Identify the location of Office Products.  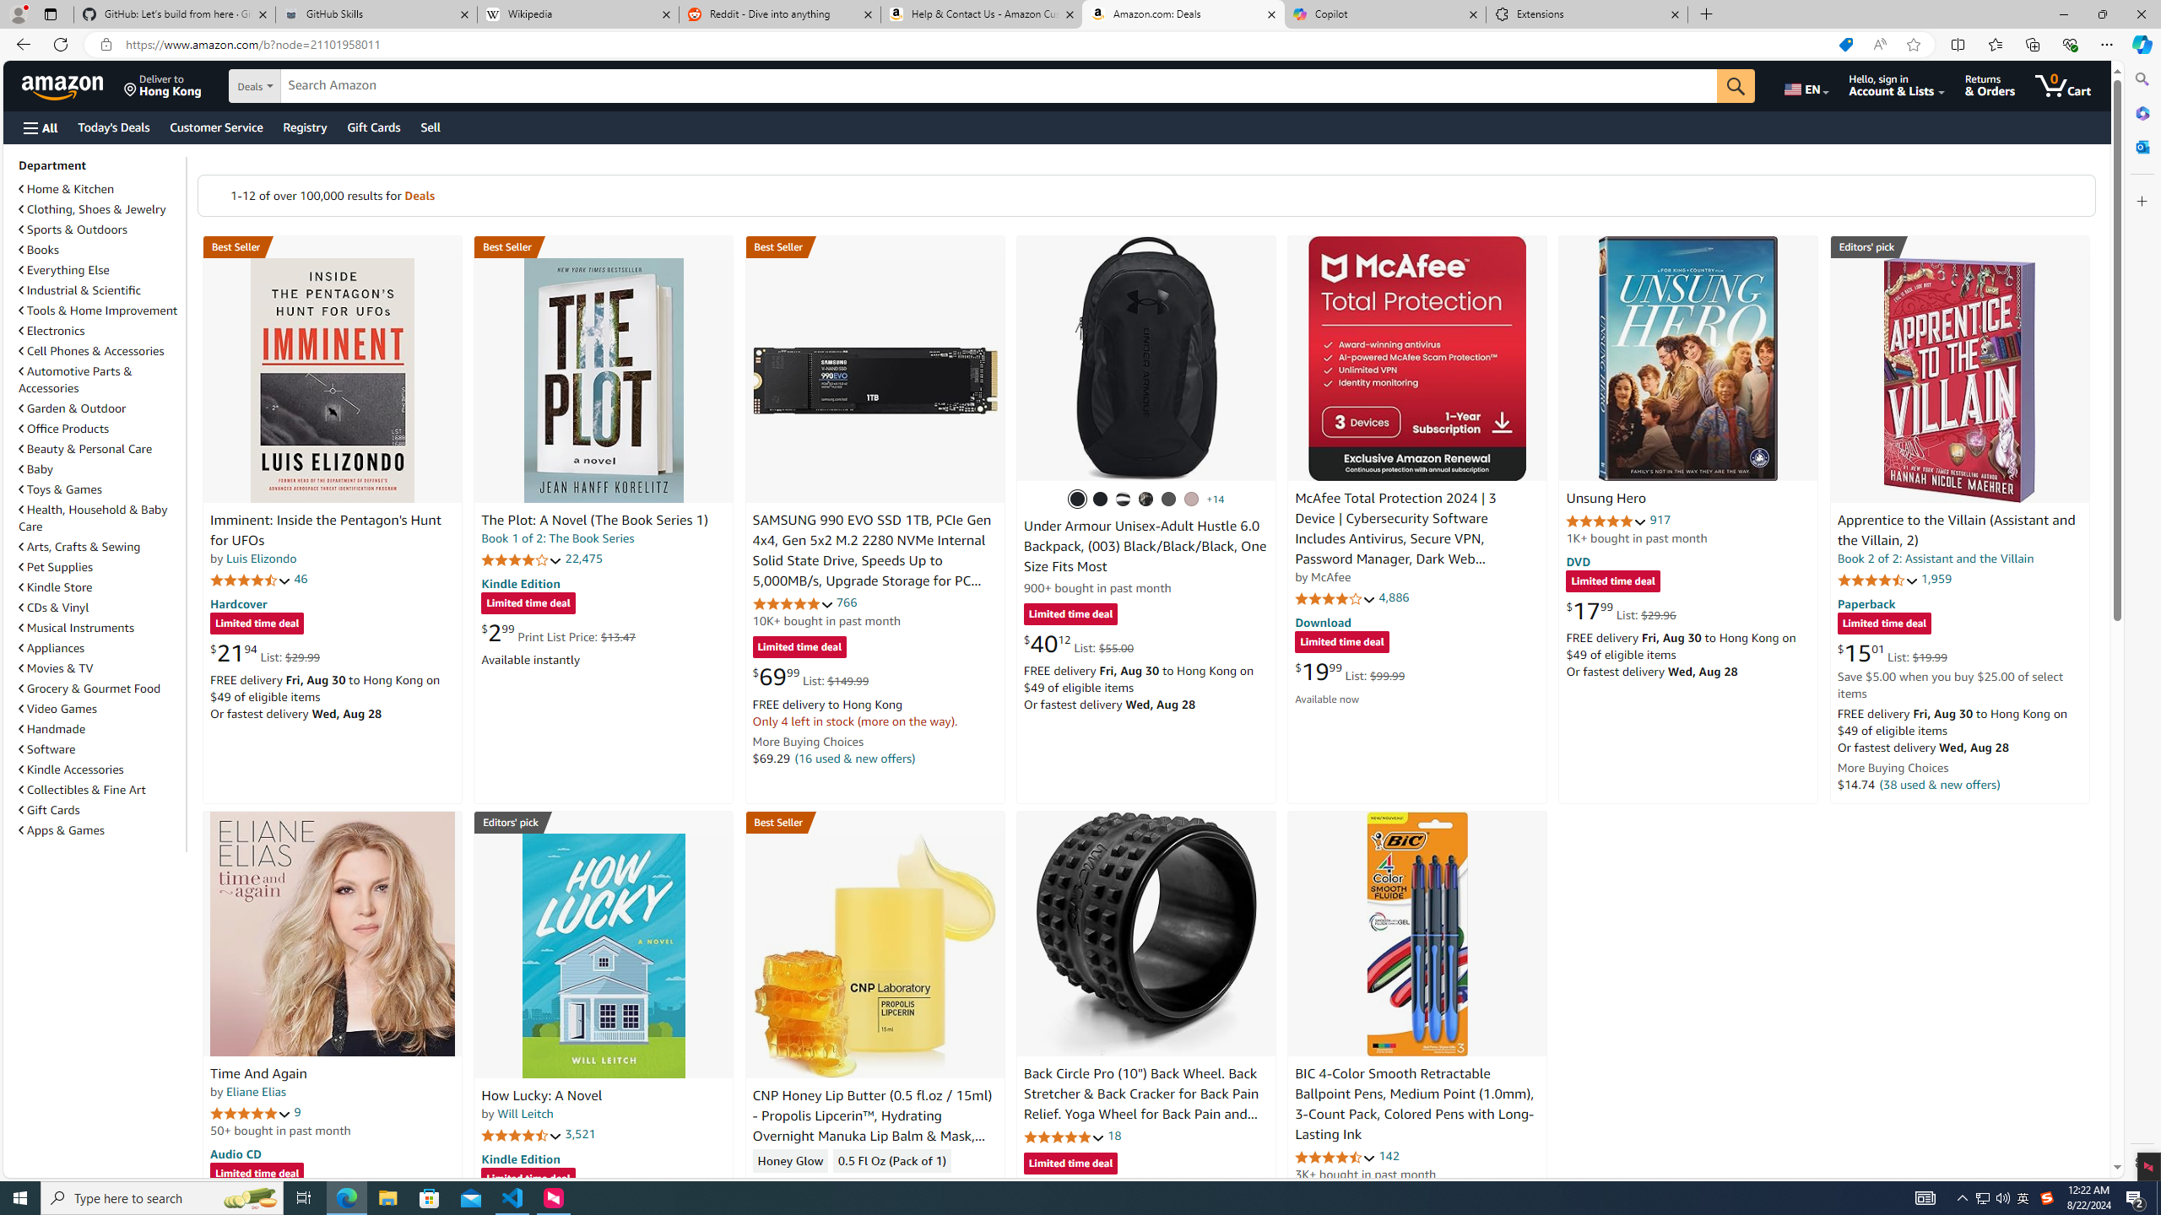
(100, 429).